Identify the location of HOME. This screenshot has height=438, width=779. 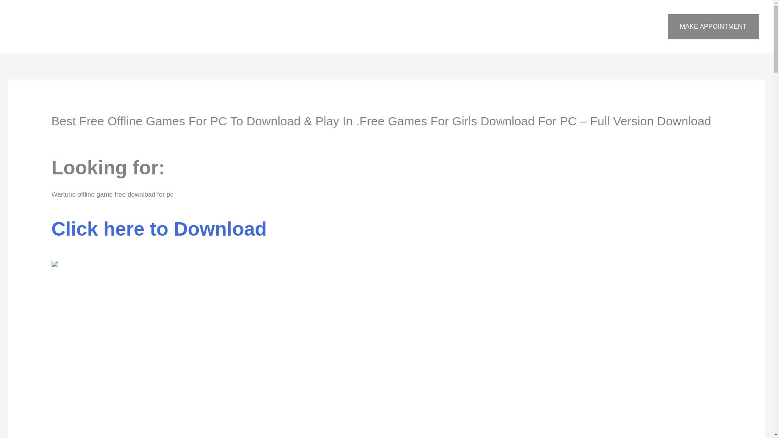
(462, 27).